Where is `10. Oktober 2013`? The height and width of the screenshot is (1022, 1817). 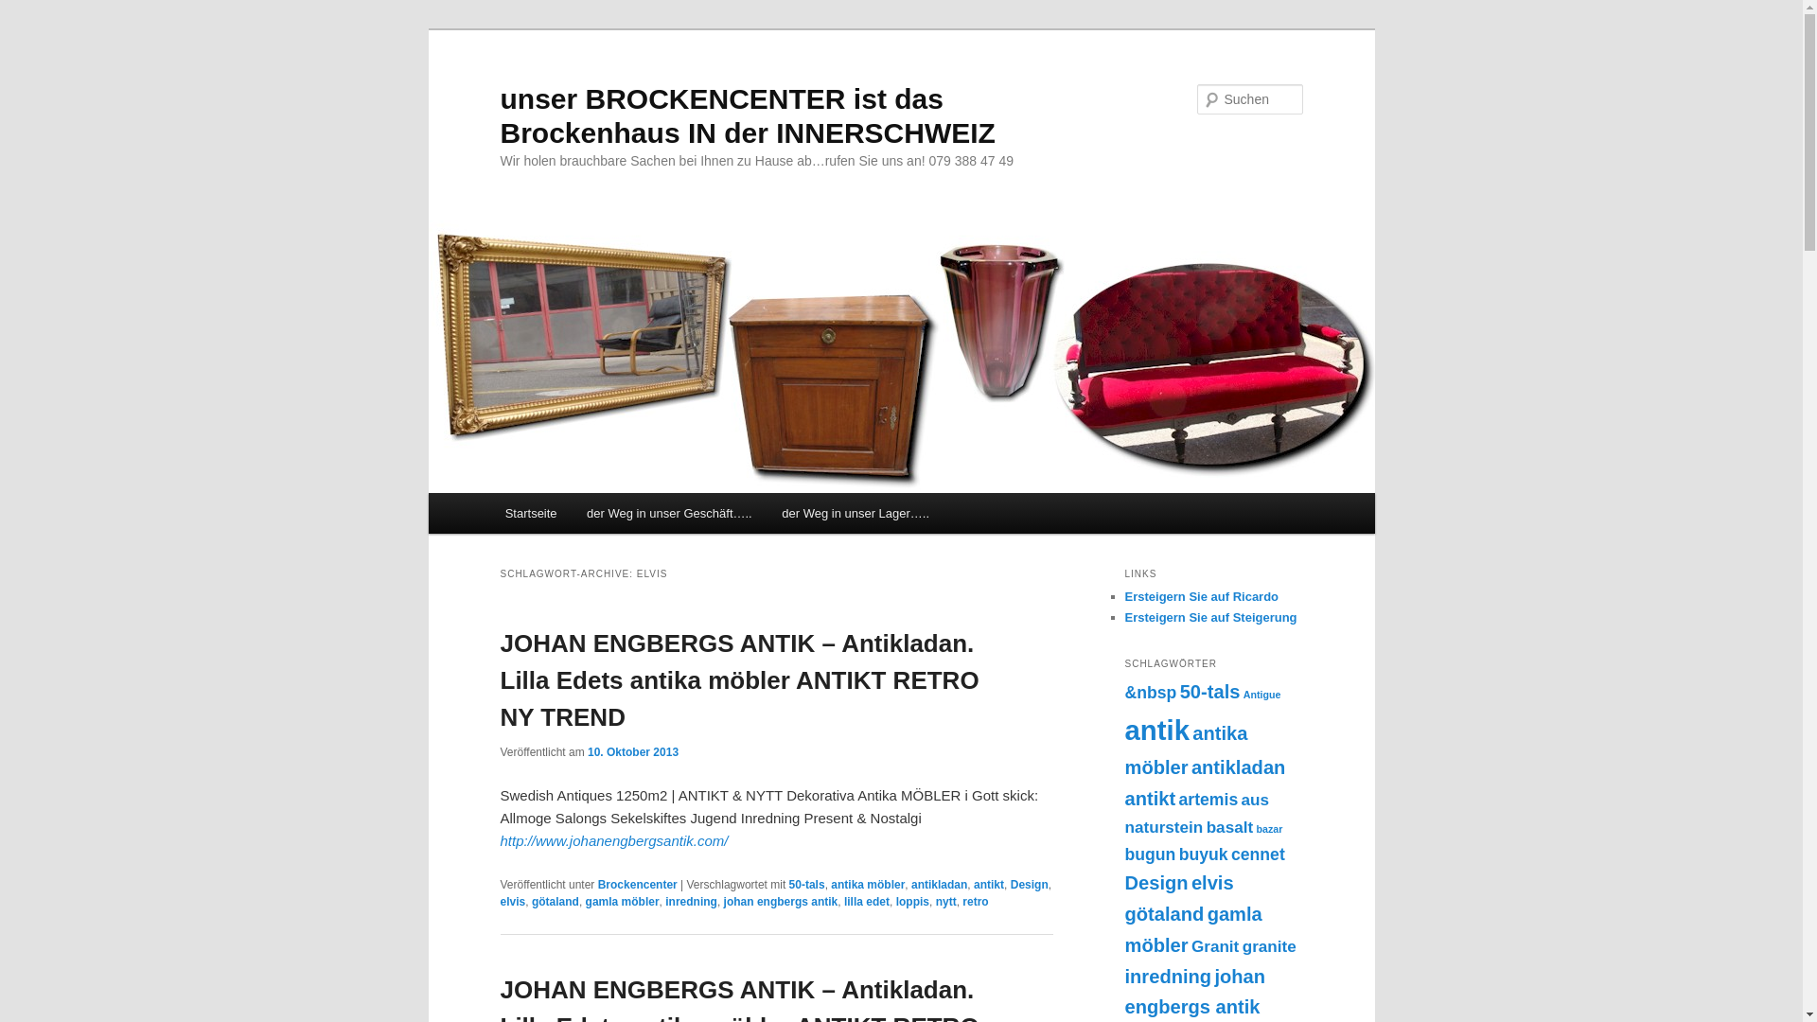
10. Oktober 2013 is located at coordinates (633, 752).